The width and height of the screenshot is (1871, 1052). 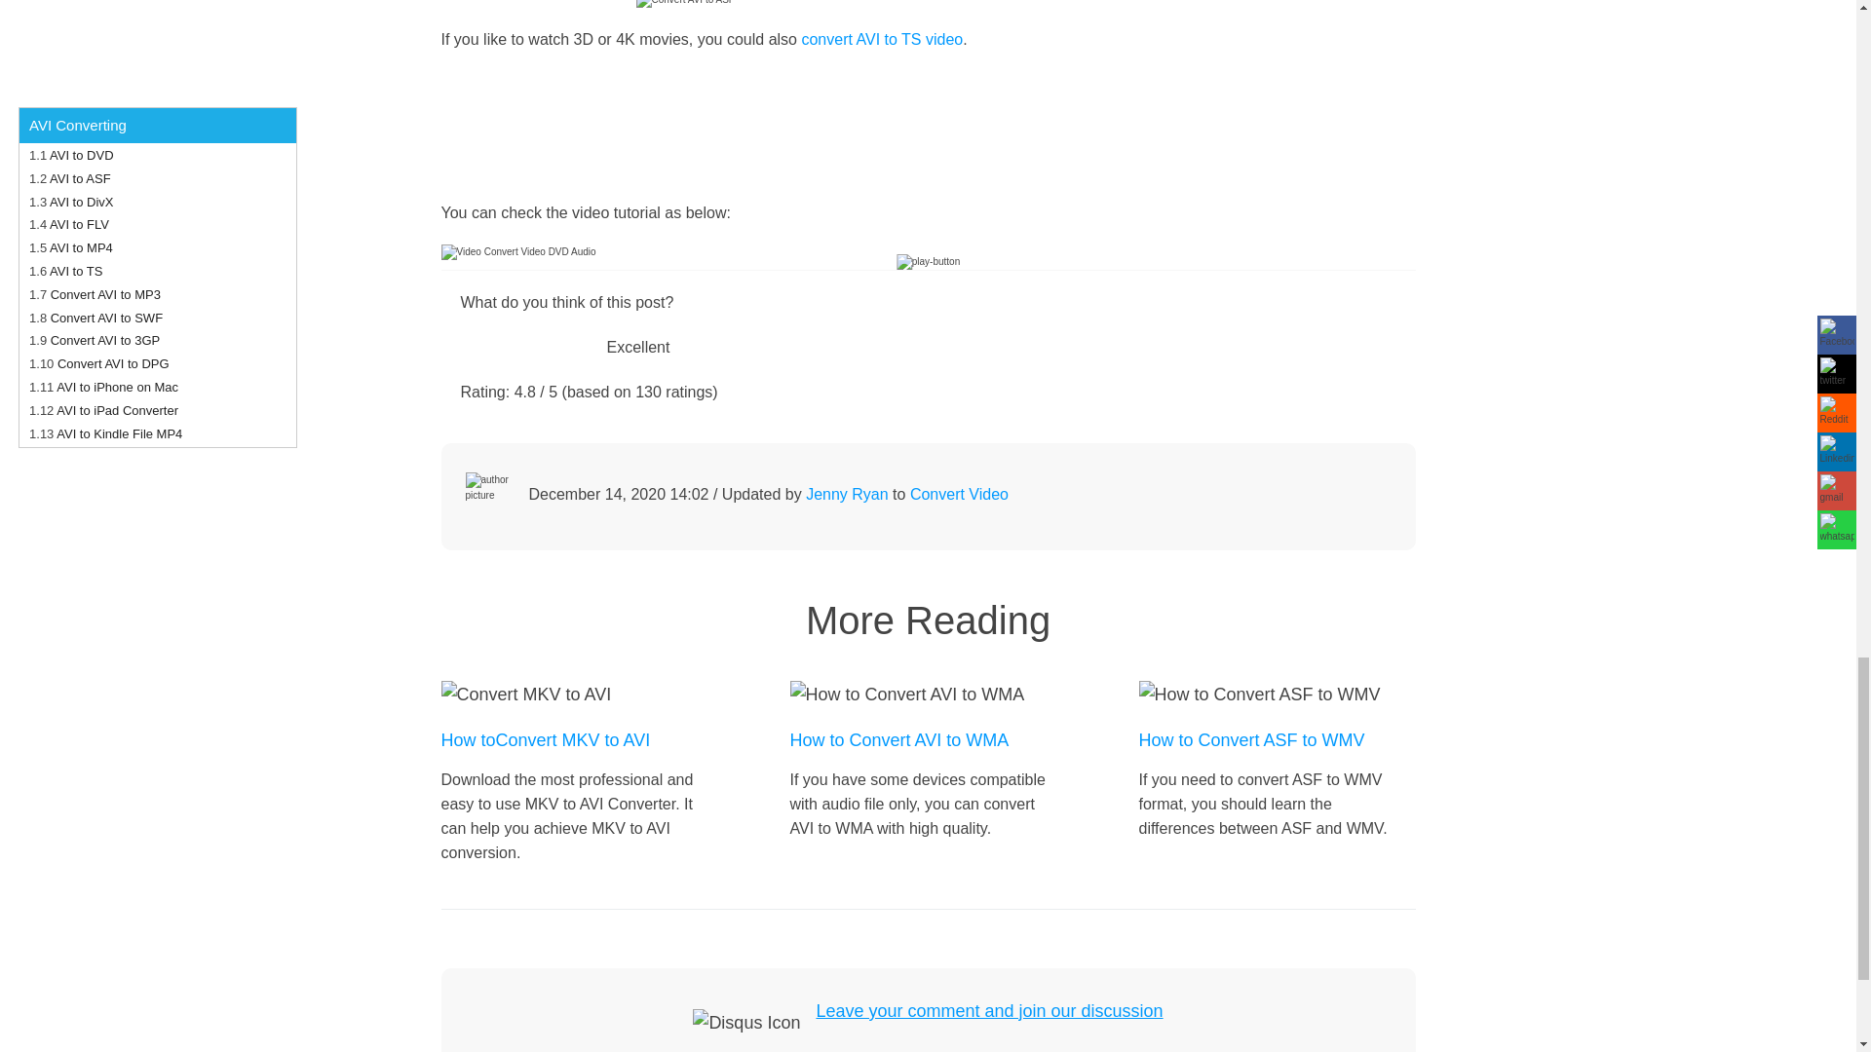 I want to click on Convert Video, so click(x=959, y=494).